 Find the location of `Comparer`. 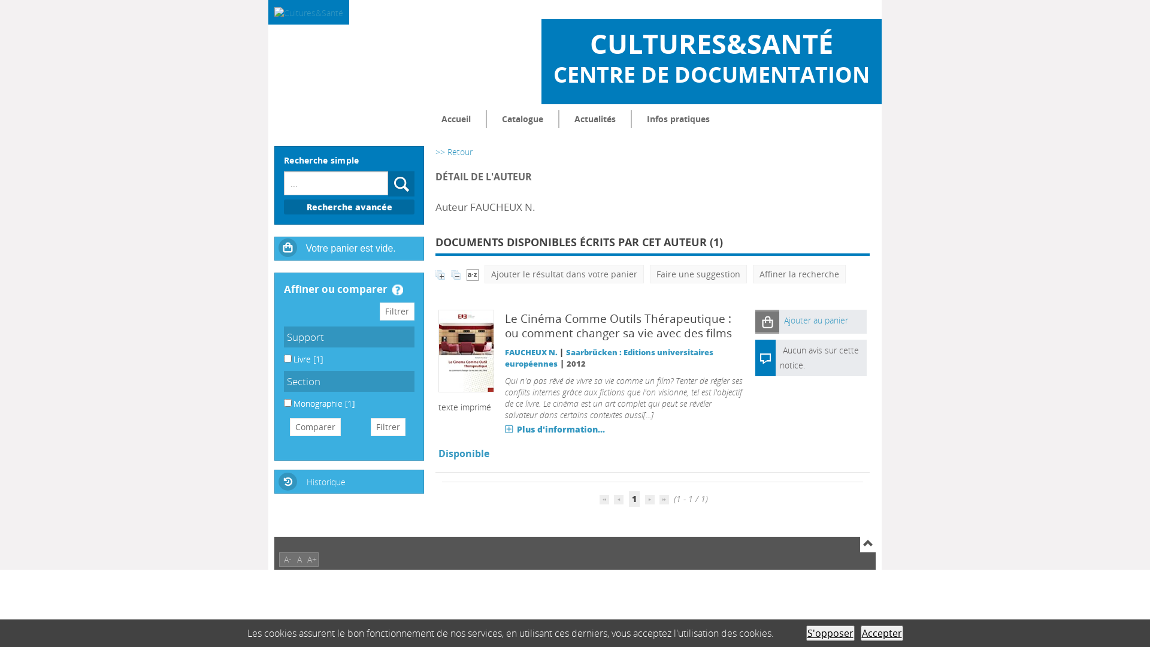

Comparer is located at coordinates (315, 427).